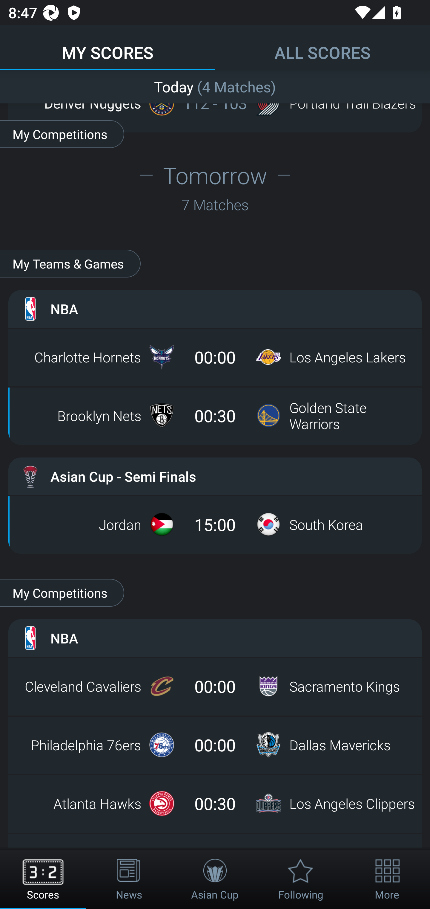 The width and height of the screenshot is (430, 909). I want to click on ALL SCORES, so click(322, 47).